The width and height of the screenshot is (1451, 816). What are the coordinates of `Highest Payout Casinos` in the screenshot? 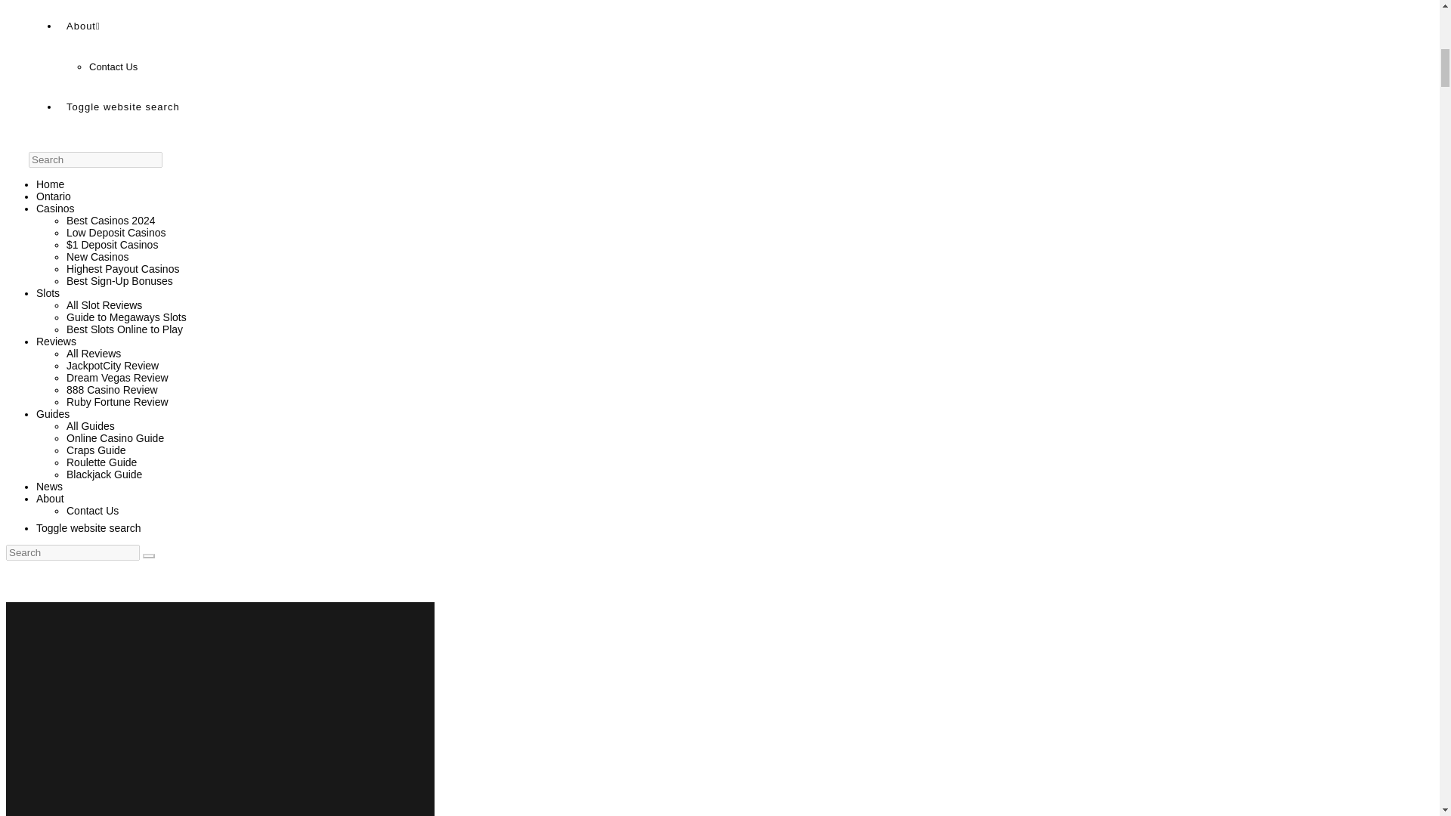 It's located at (122, 268).